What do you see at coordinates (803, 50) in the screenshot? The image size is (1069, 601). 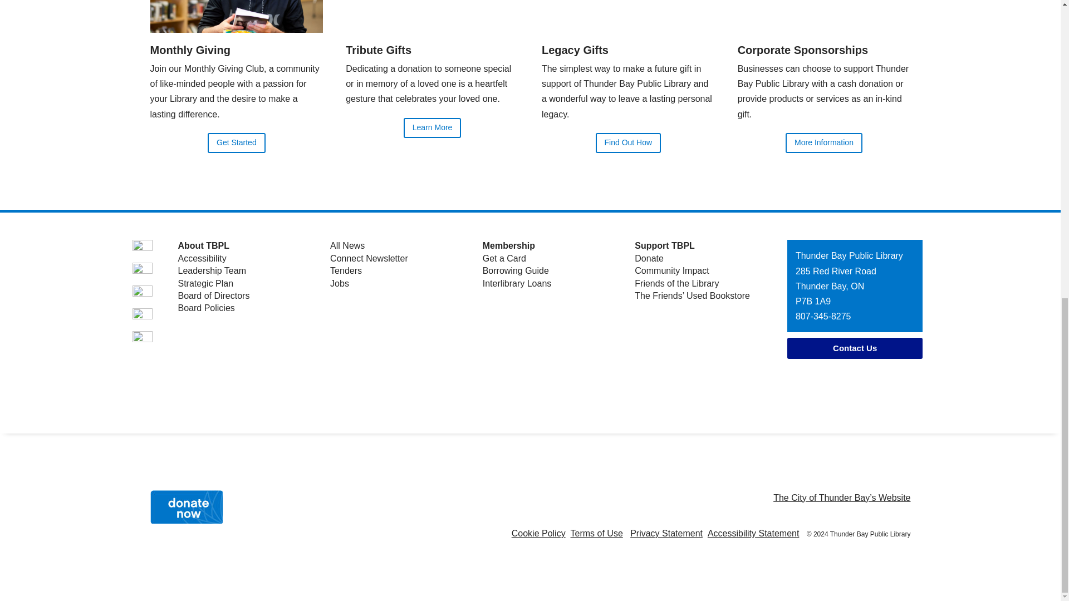 I see `Corporate Sponsorships` at bounding box center [803, 50].